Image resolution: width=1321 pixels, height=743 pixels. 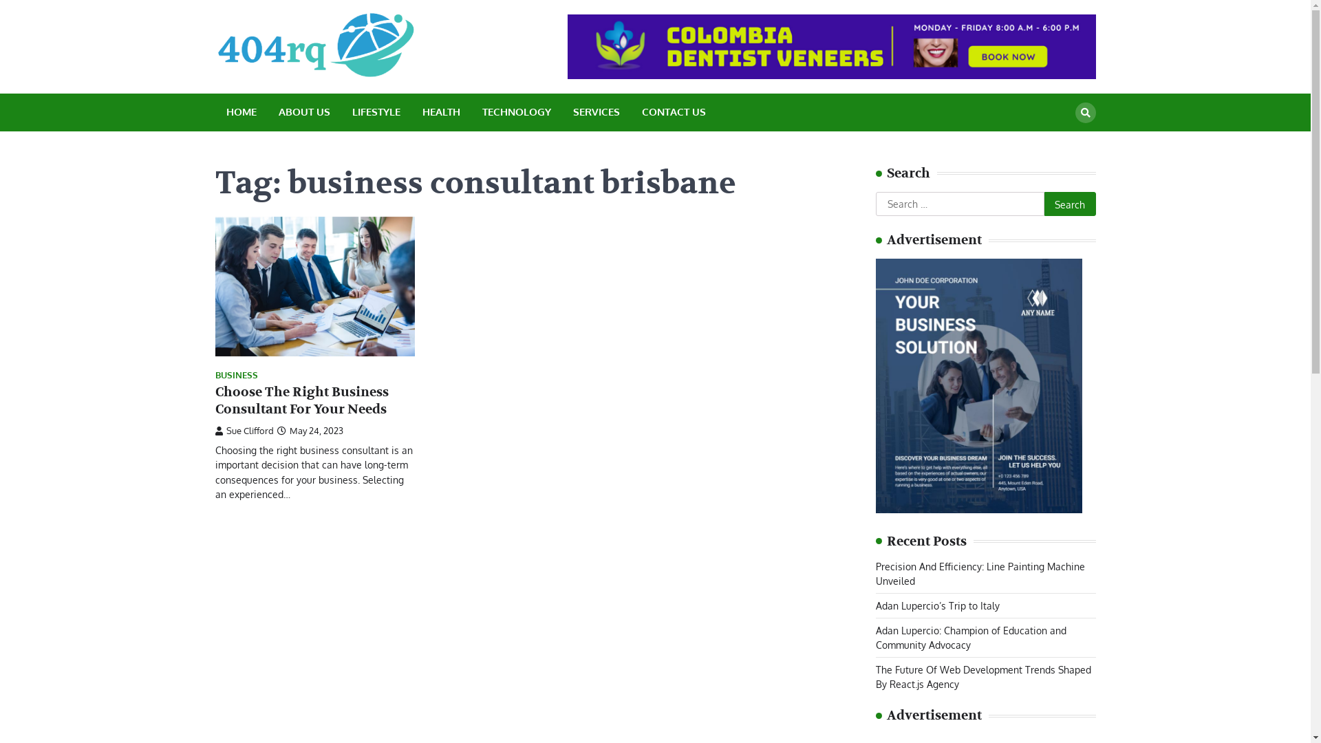 What do you see at coordinates (970, 638) in the screenshot?
I see `Adan Lupercio: Champion of Education and Community Advocacy` at bounding box center [970, 638].